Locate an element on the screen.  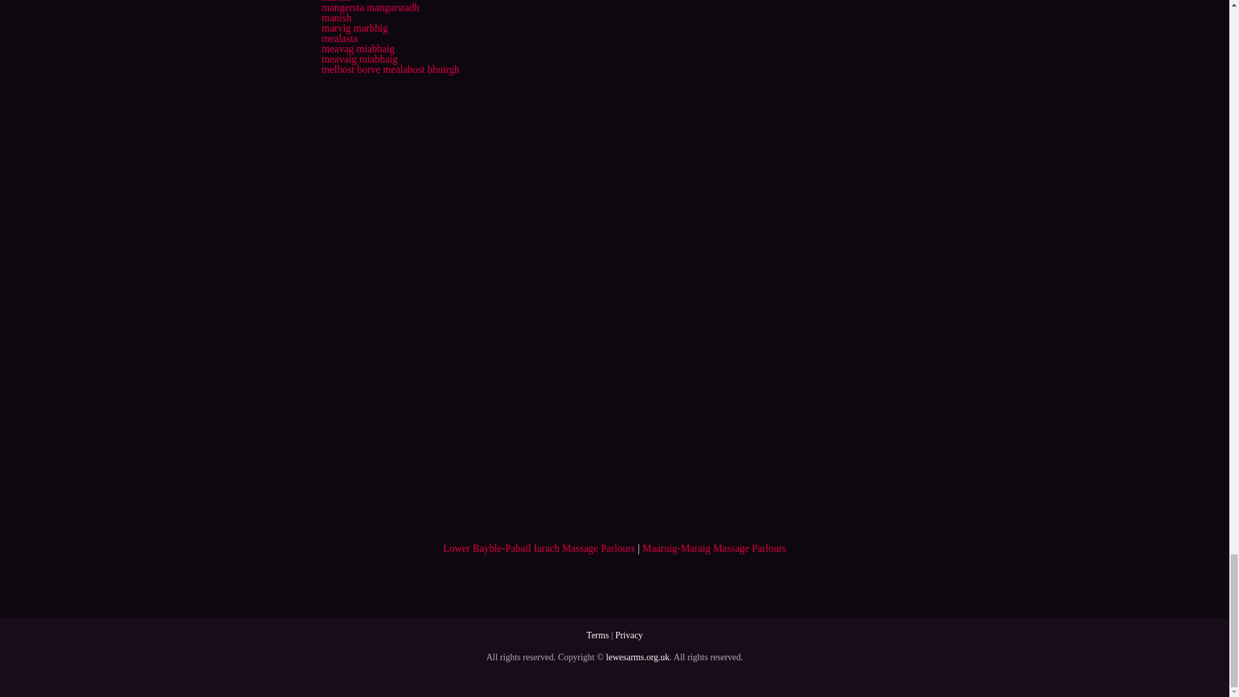
Terms is located at coordinates (598, 635).